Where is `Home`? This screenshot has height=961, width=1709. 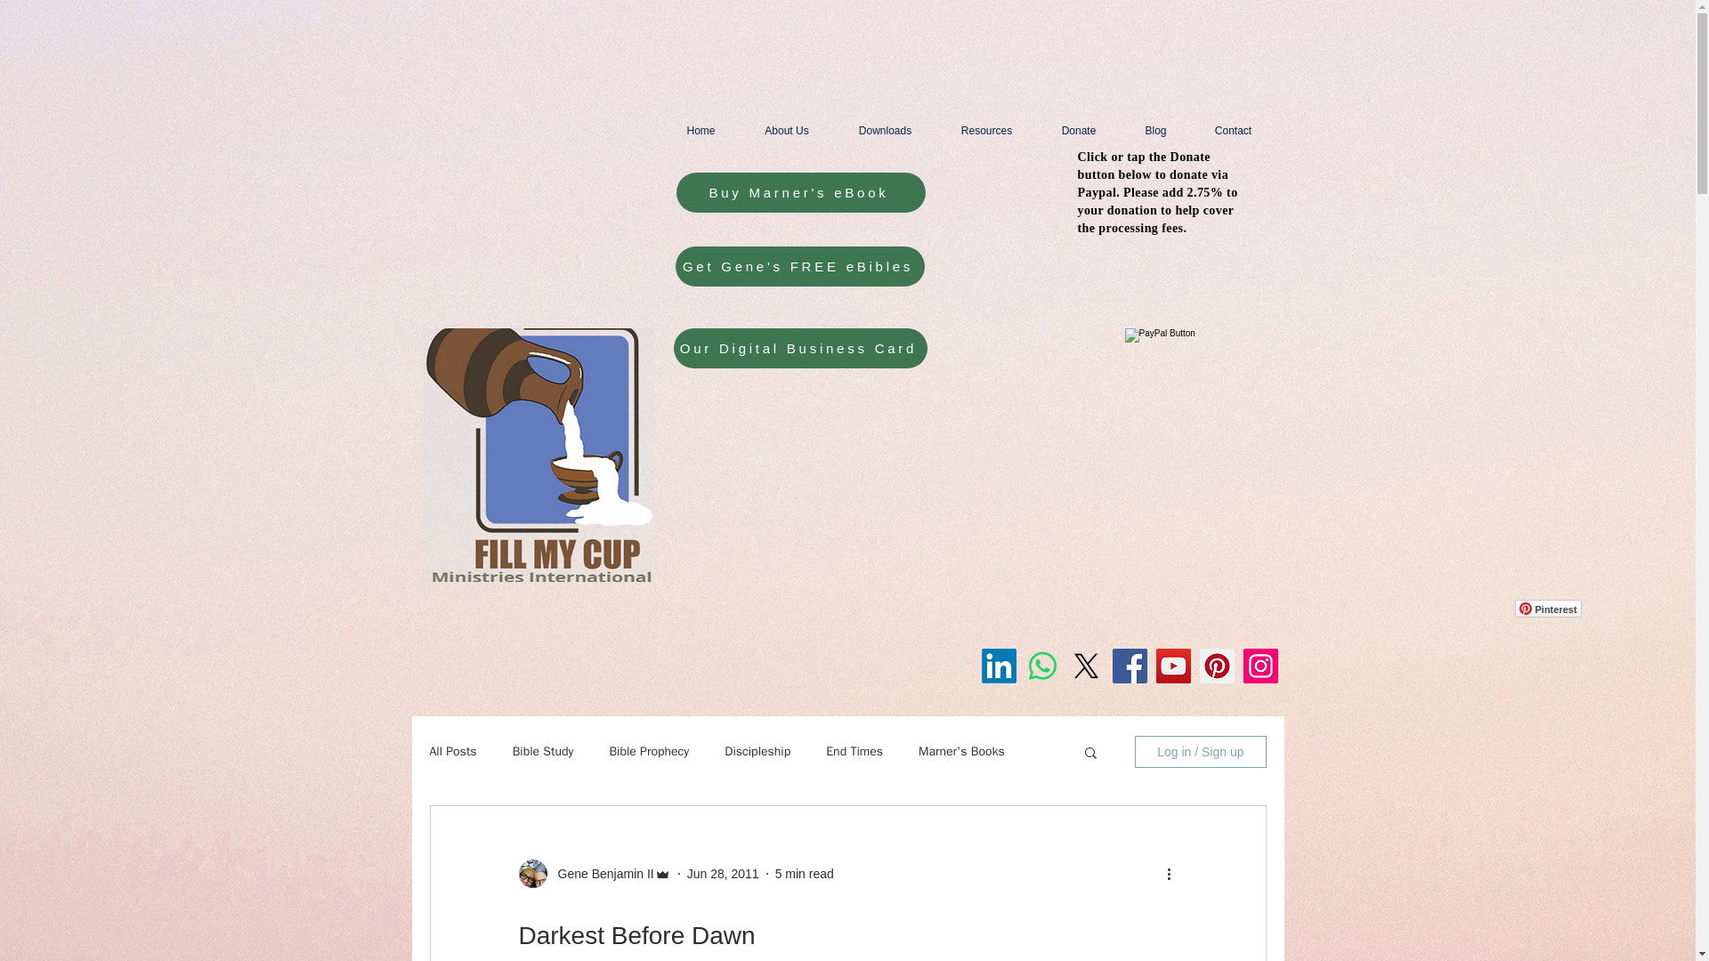 Home is located at coordinates (701, 130).